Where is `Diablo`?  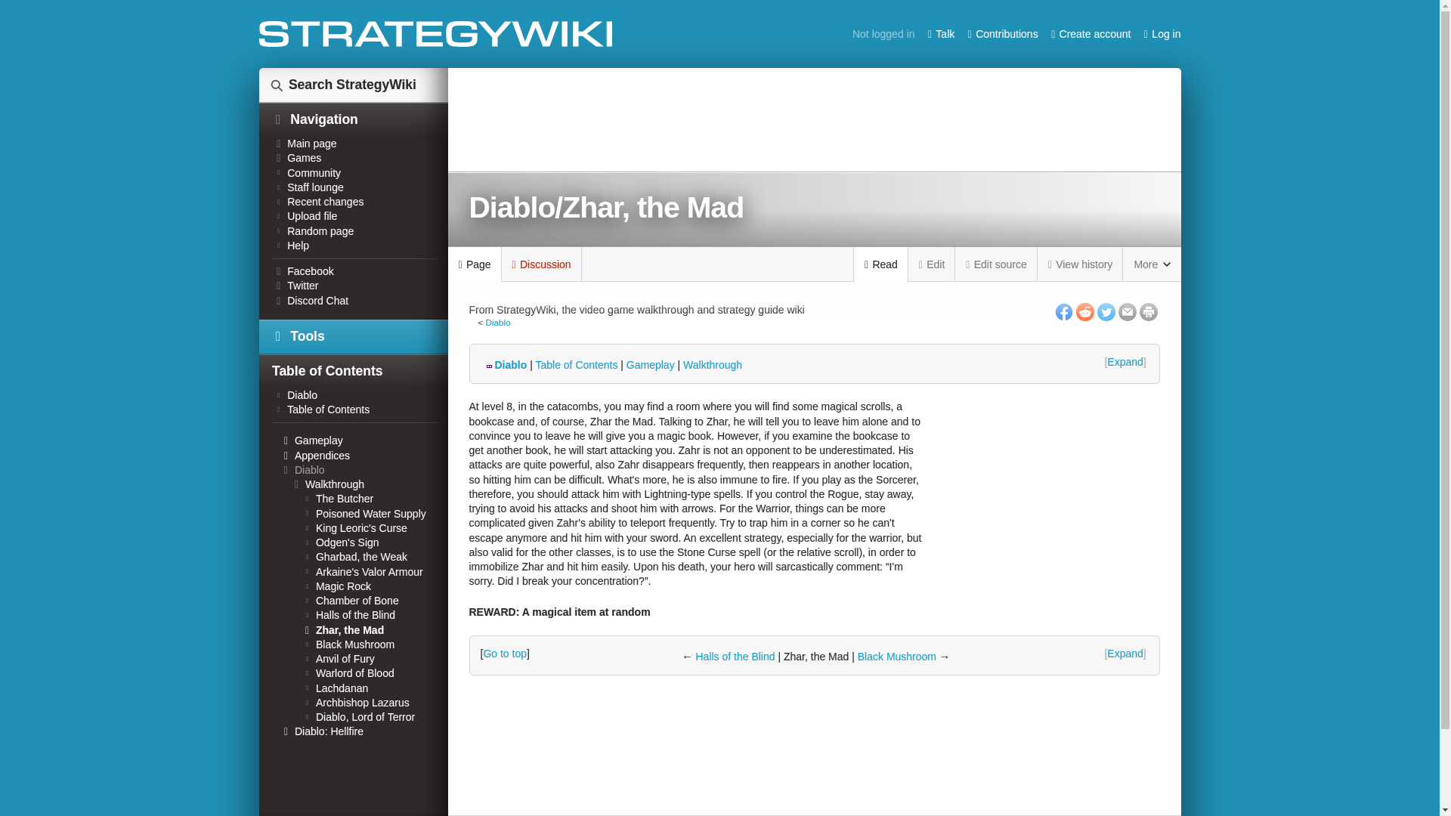 Diablo is located at coordinates (505, 365).